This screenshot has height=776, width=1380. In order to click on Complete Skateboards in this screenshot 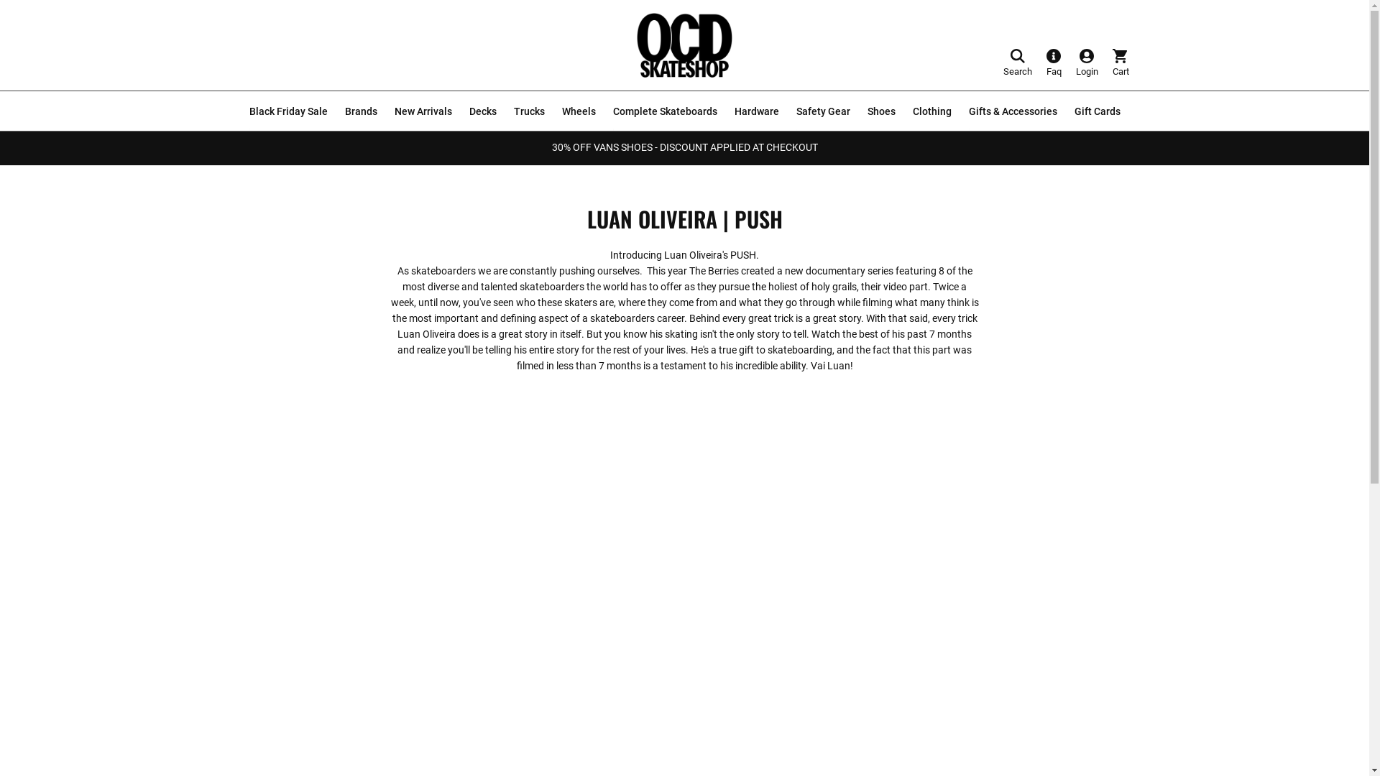, I will do `click(664, 112)`.